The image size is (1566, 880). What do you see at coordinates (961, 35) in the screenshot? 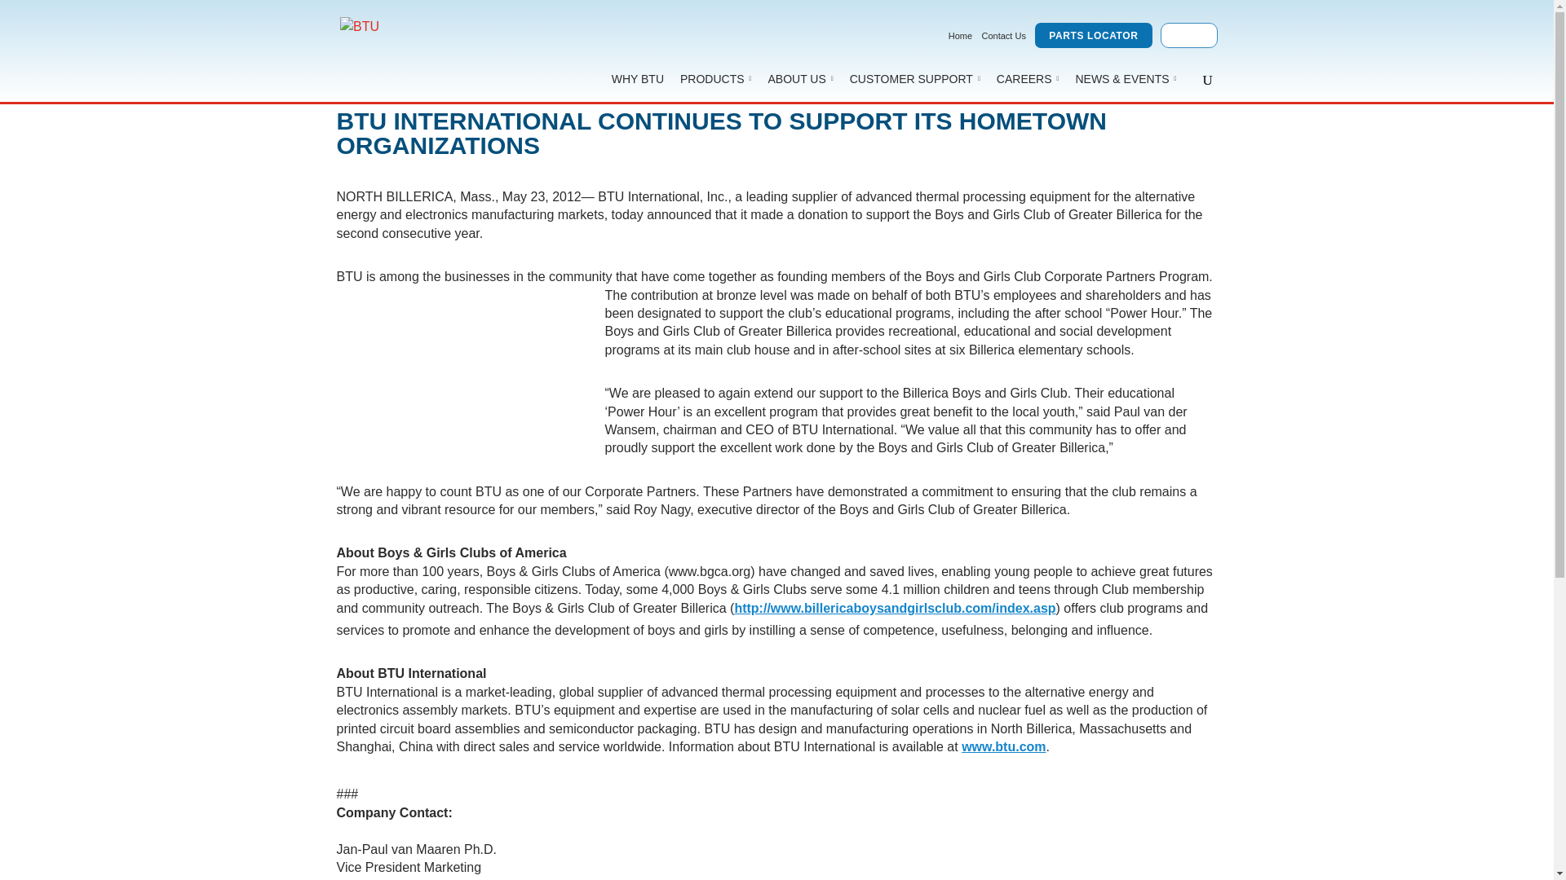
I see `Home` at bounding box center [961, 35].